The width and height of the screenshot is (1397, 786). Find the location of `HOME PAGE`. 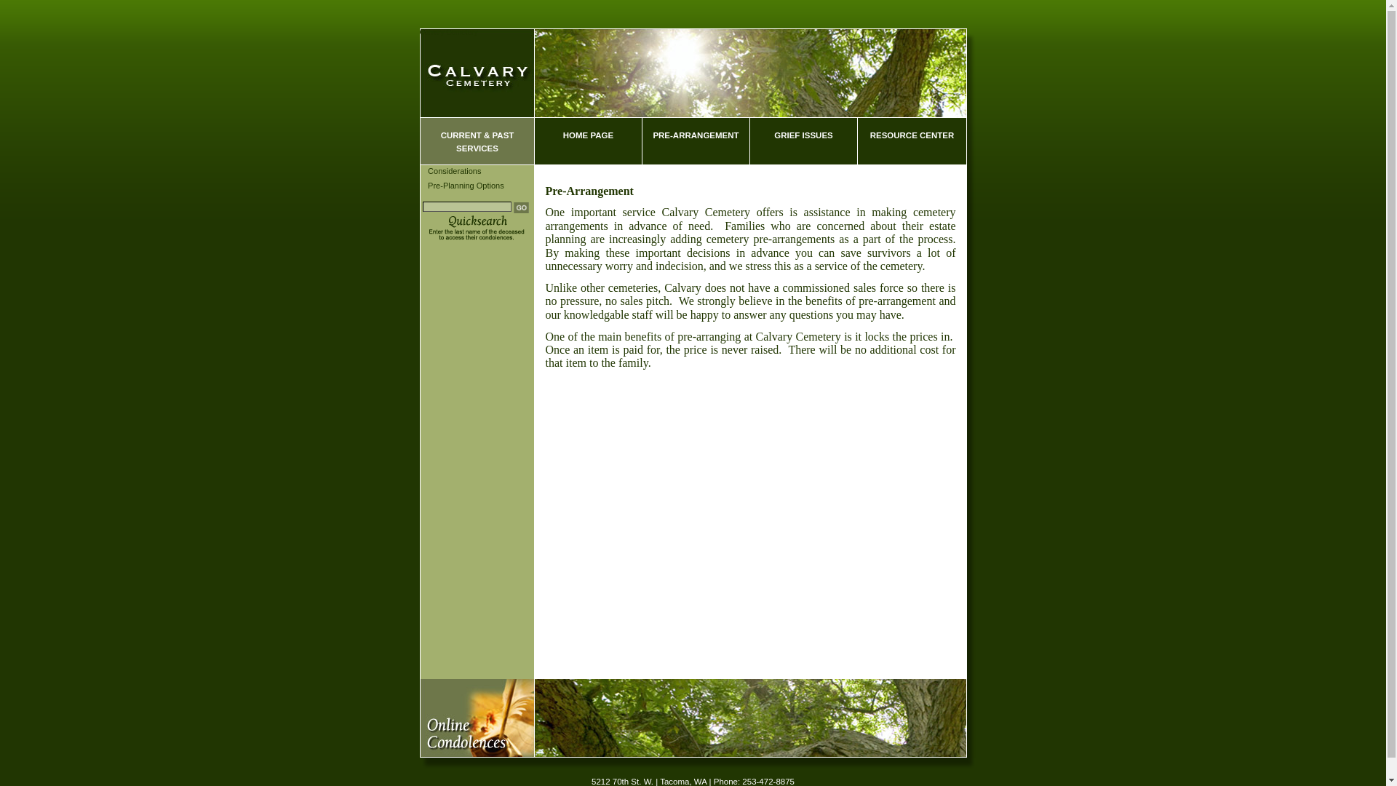

HOME PAGE is located at coordinates (587, 141).